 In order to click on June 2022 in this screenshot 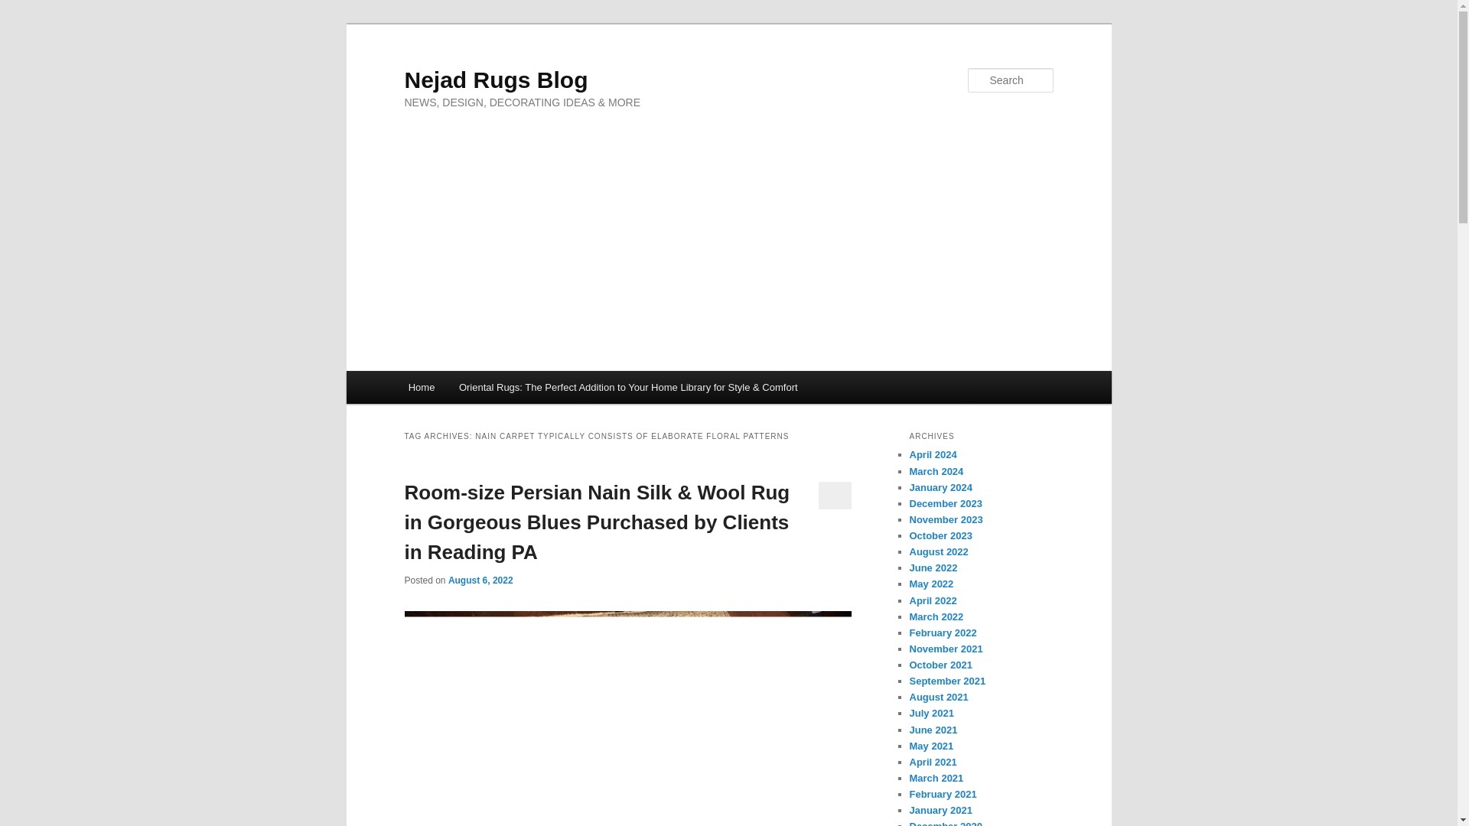, I will do `click(933, 567)`.